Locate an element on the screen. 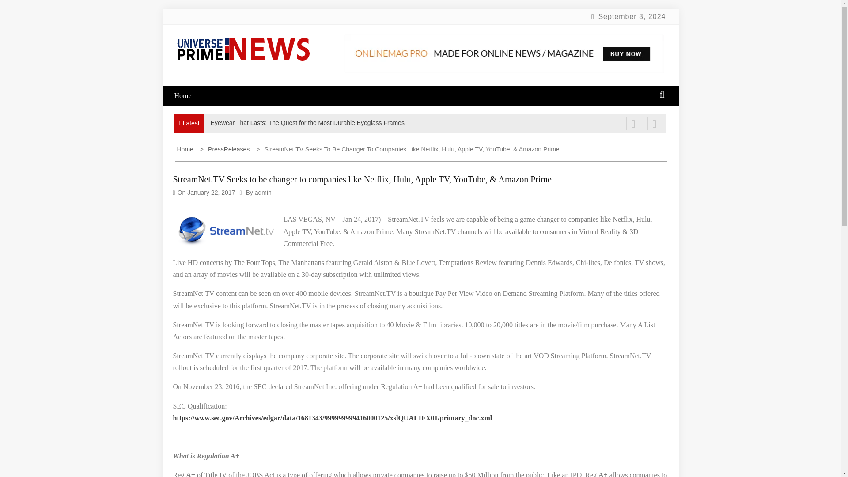 The height and width of the screenshot is (477, 848). January 22, 2017 is located at coordinates (211, 192).